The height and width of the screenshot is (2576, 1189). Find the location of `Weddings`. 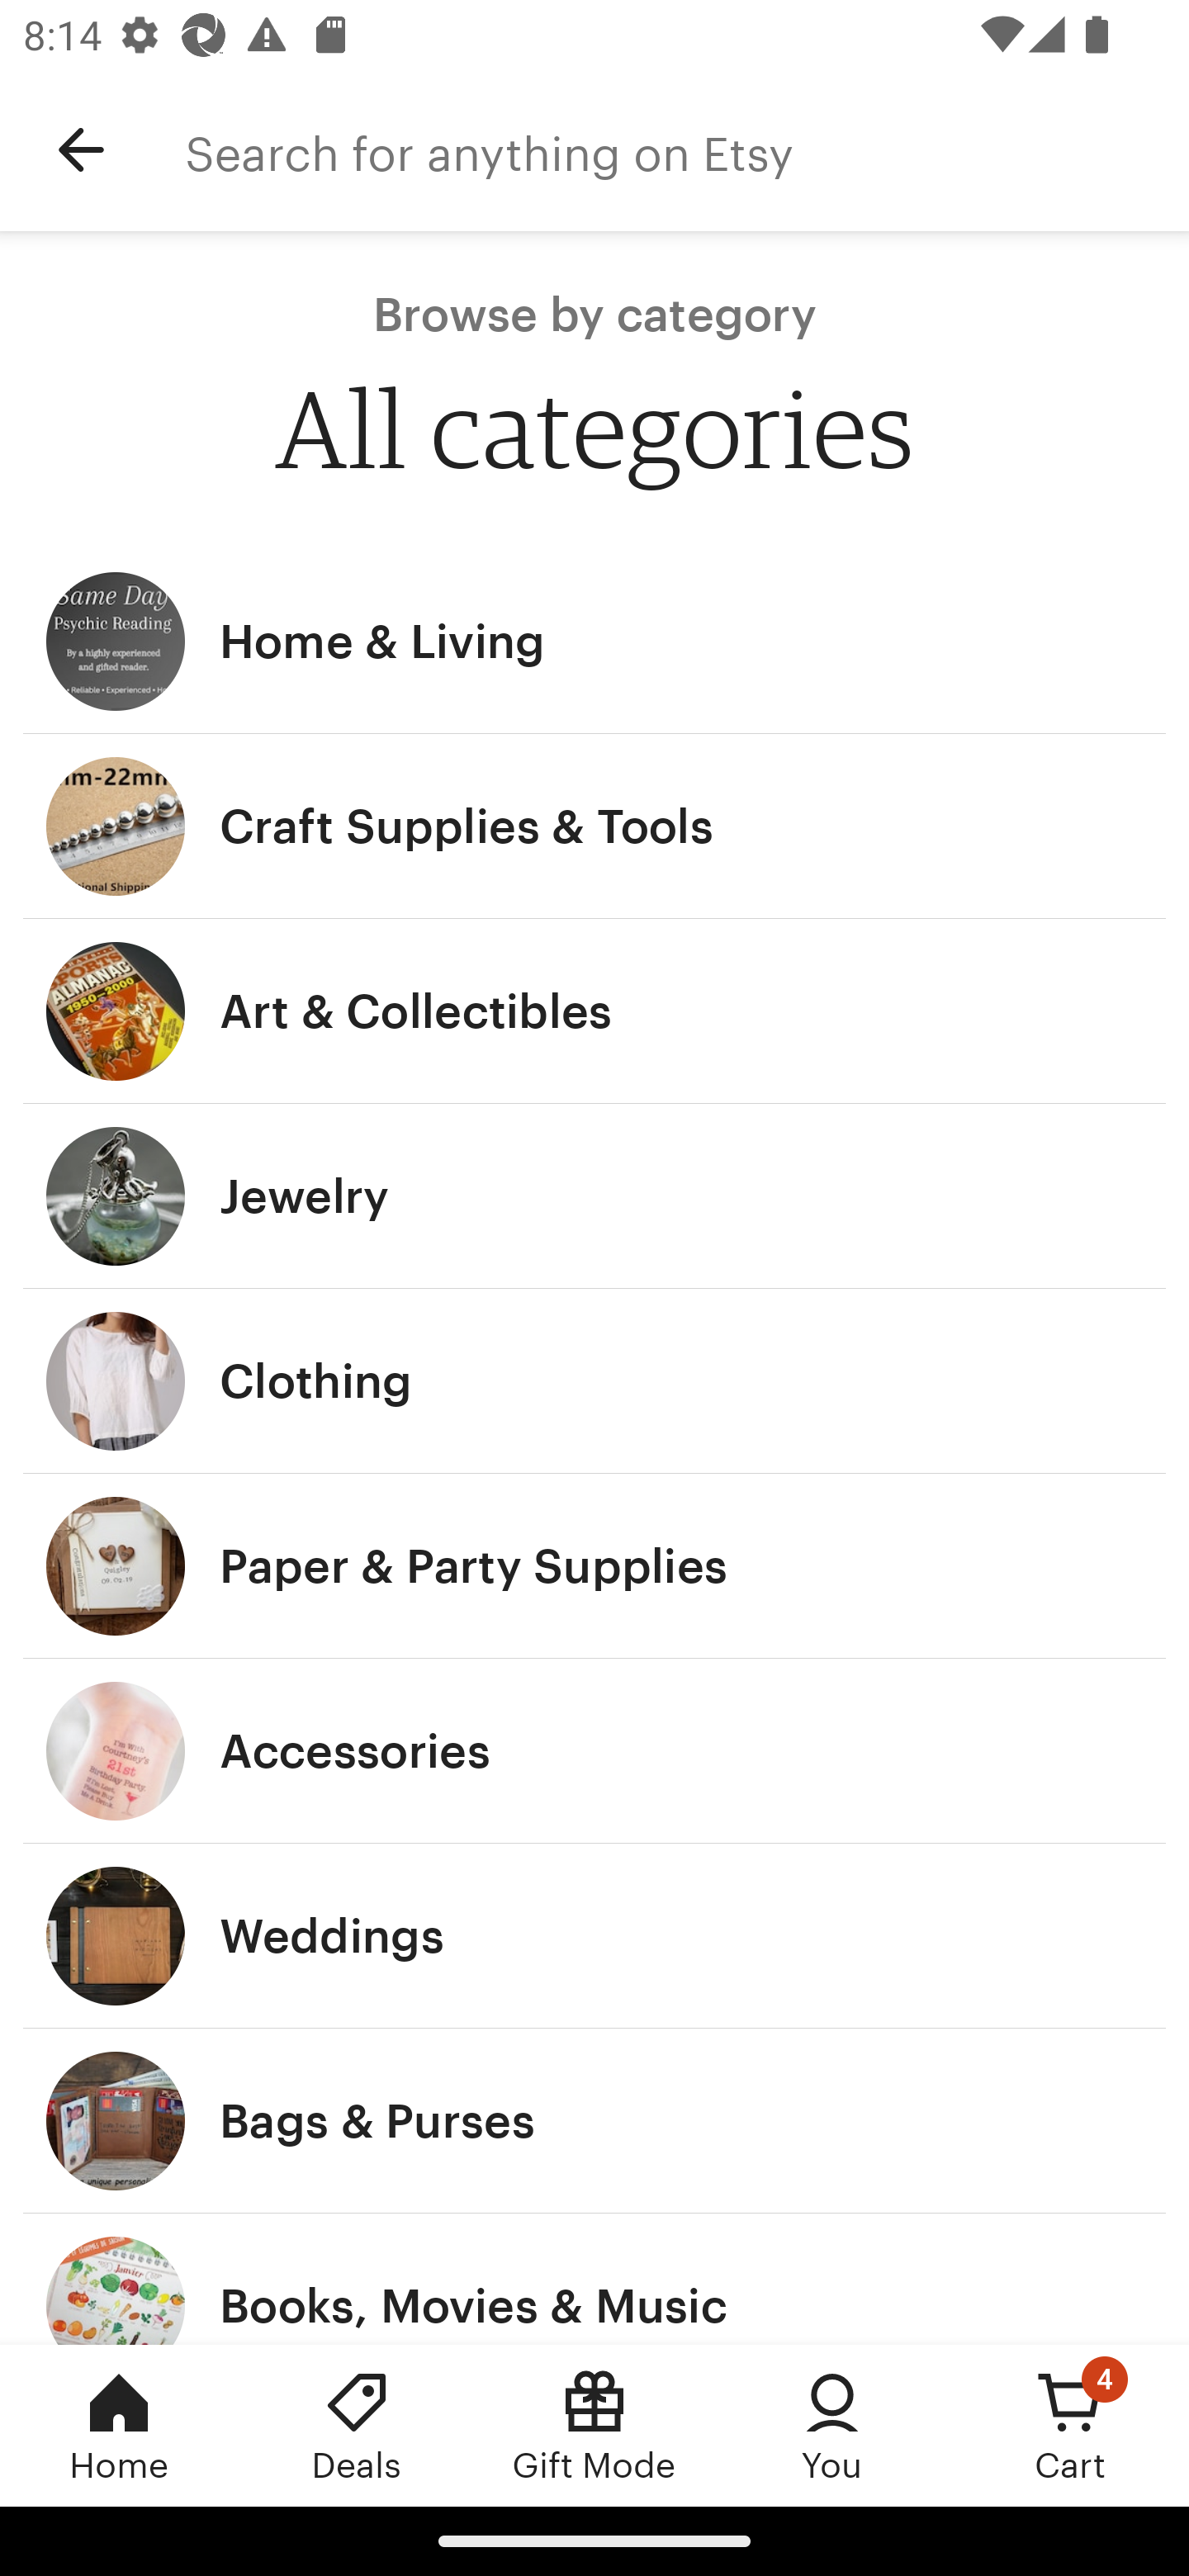

Weddings is located at coordinates (594, 1937).